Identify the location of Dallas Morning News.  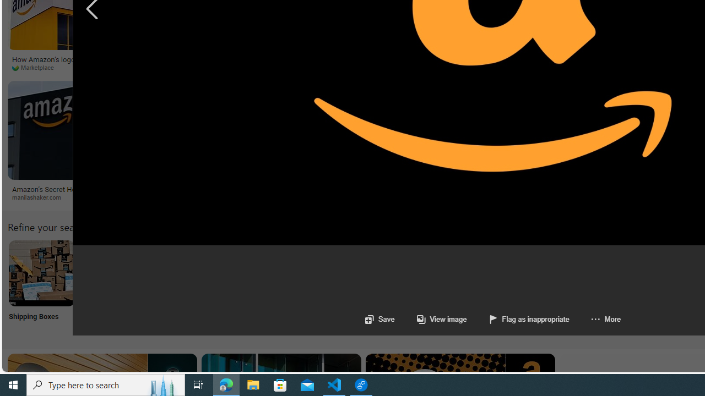
(416, 68).